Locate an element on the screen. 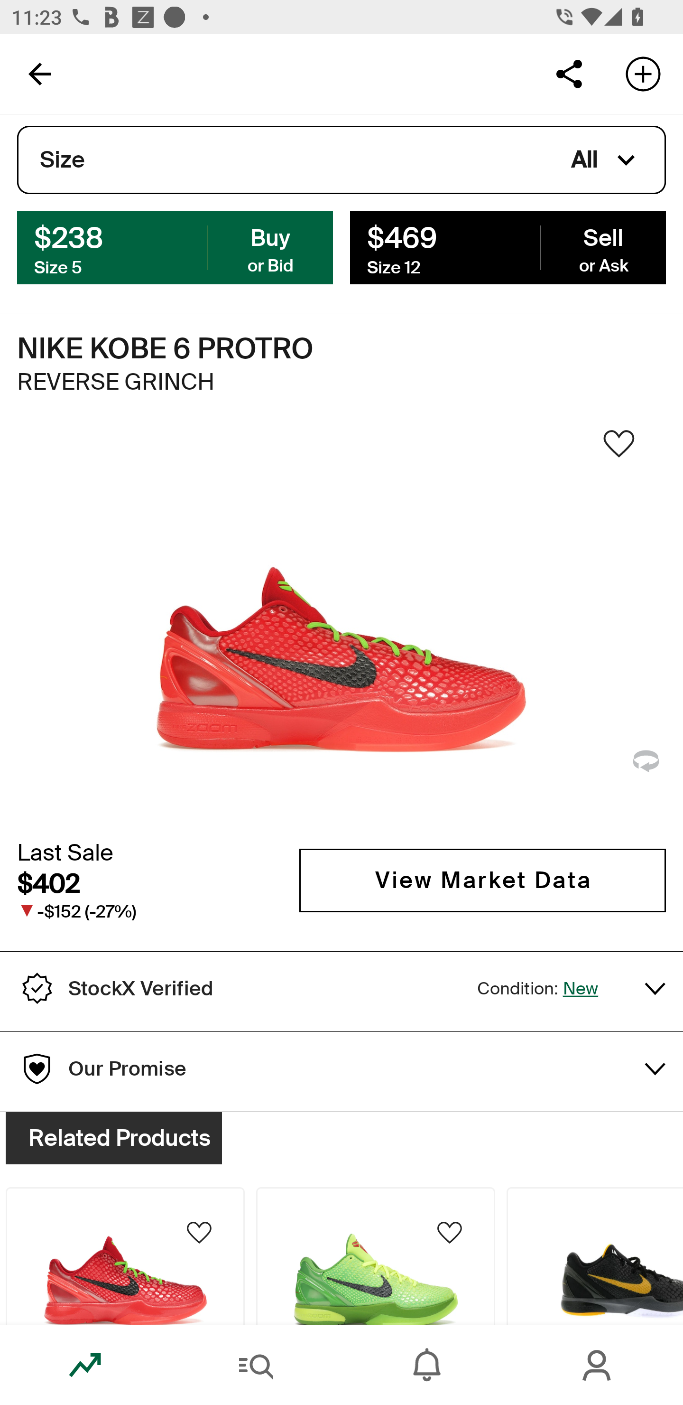 The width and height of the screenshot is (683, 1405). Account is located at coordinates (598, 1365).